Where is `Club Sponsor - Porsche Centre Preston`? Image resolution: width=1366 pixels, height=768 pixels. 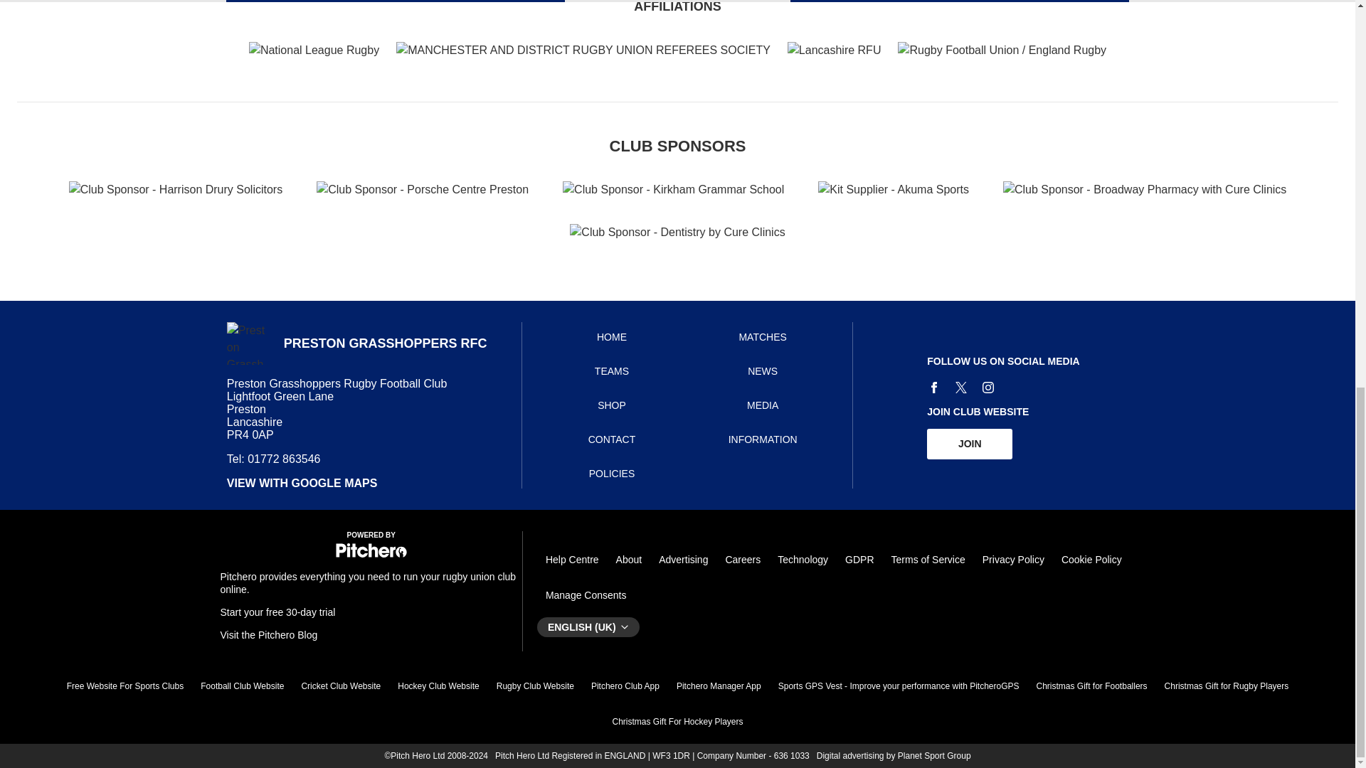
Club Sponsor - Porsche Centre Preston is located at coordinates (423, 189).